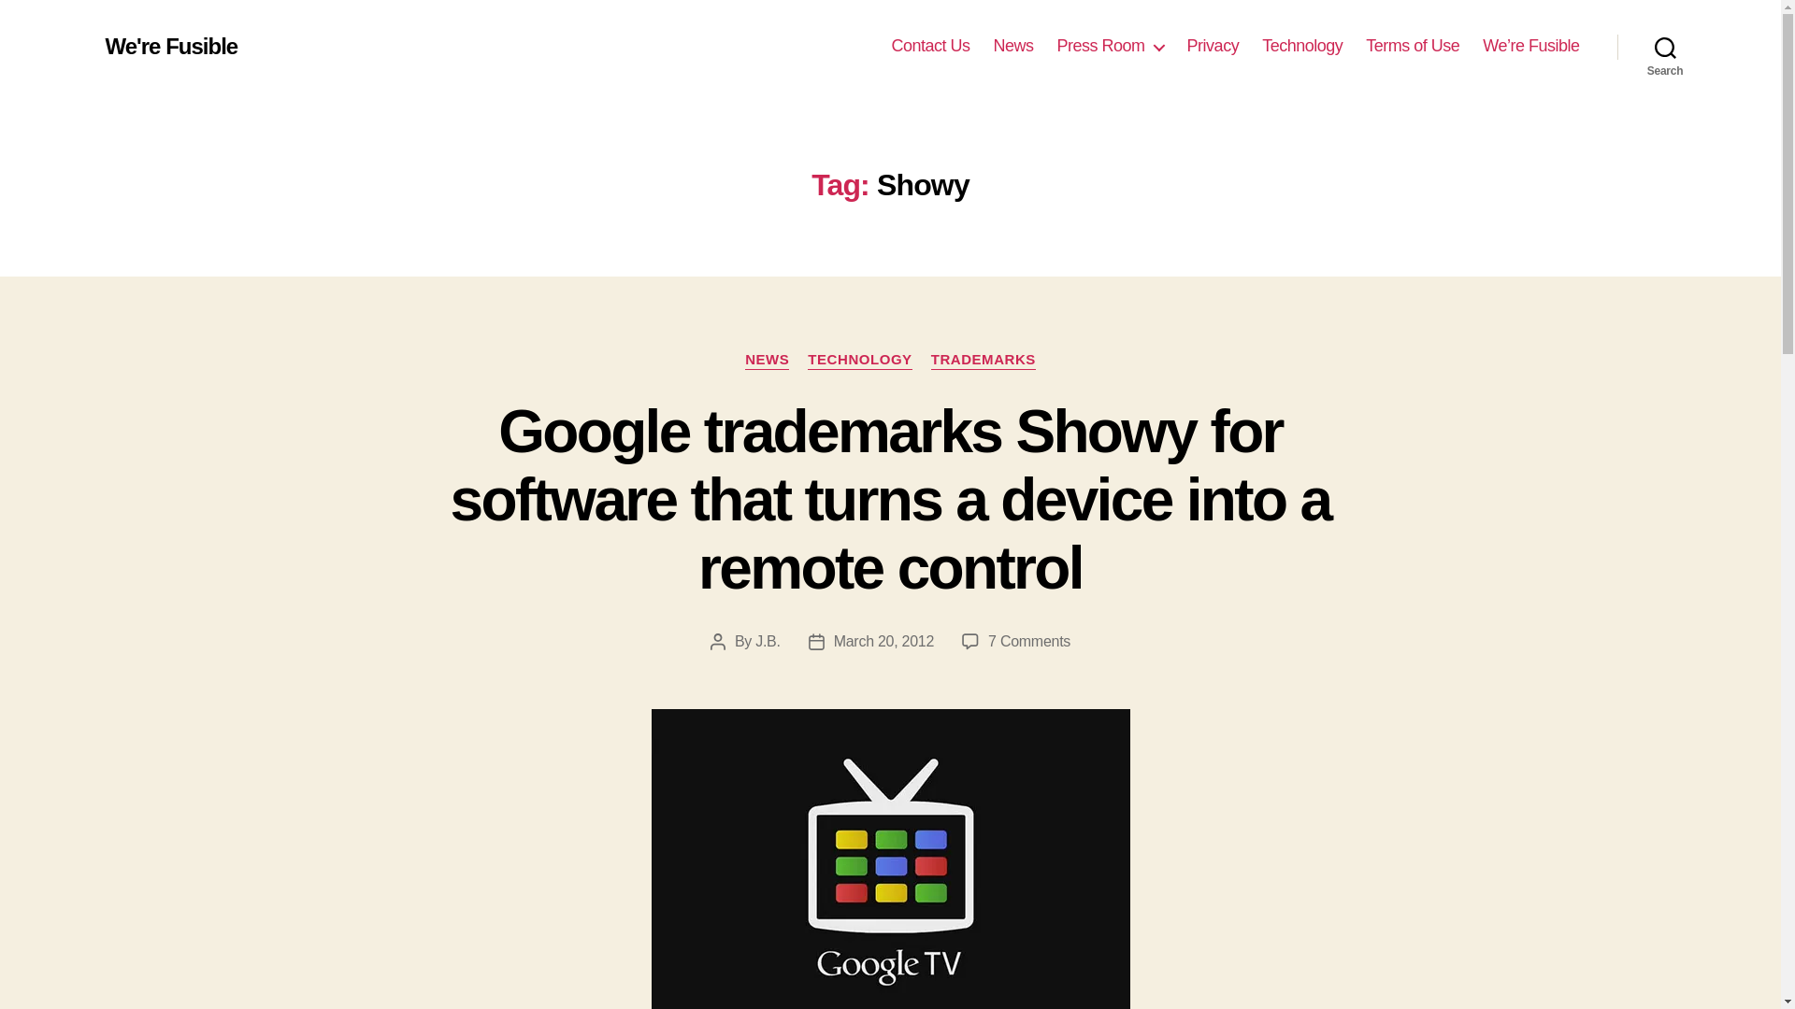 The height and width of the screenshot is (1009, 1795). What do you see at coordinates (170, 46) in the screenshot?
I see `We're Fusible` at bounding box center [170, 46].